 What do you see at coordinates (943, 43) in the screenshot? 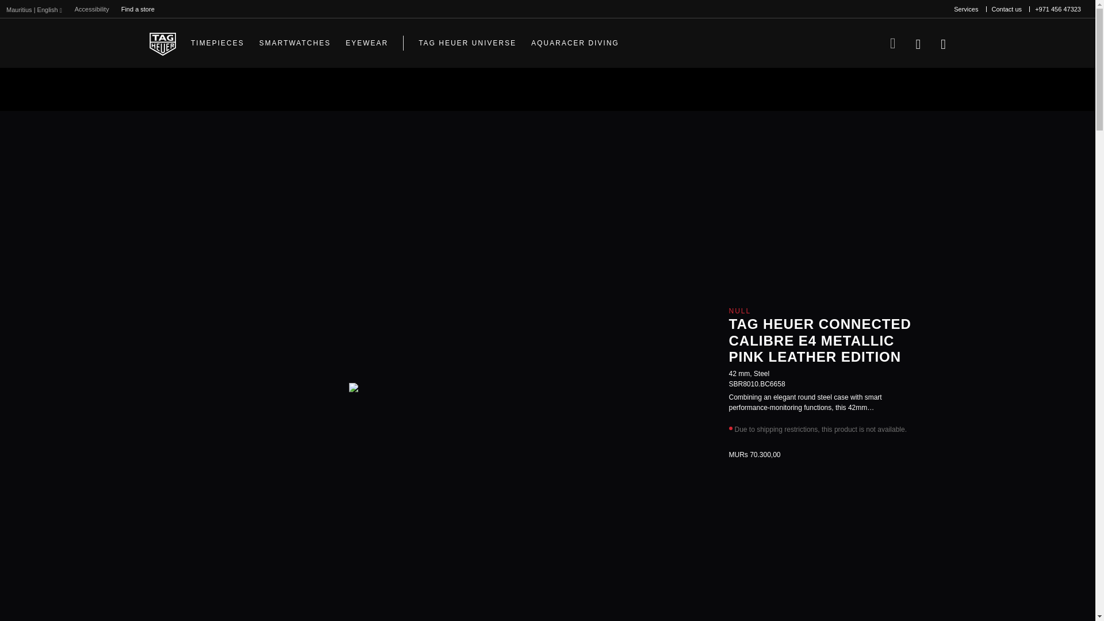
I see `Your cart contains 0 products` at bounding box center [943, 43].